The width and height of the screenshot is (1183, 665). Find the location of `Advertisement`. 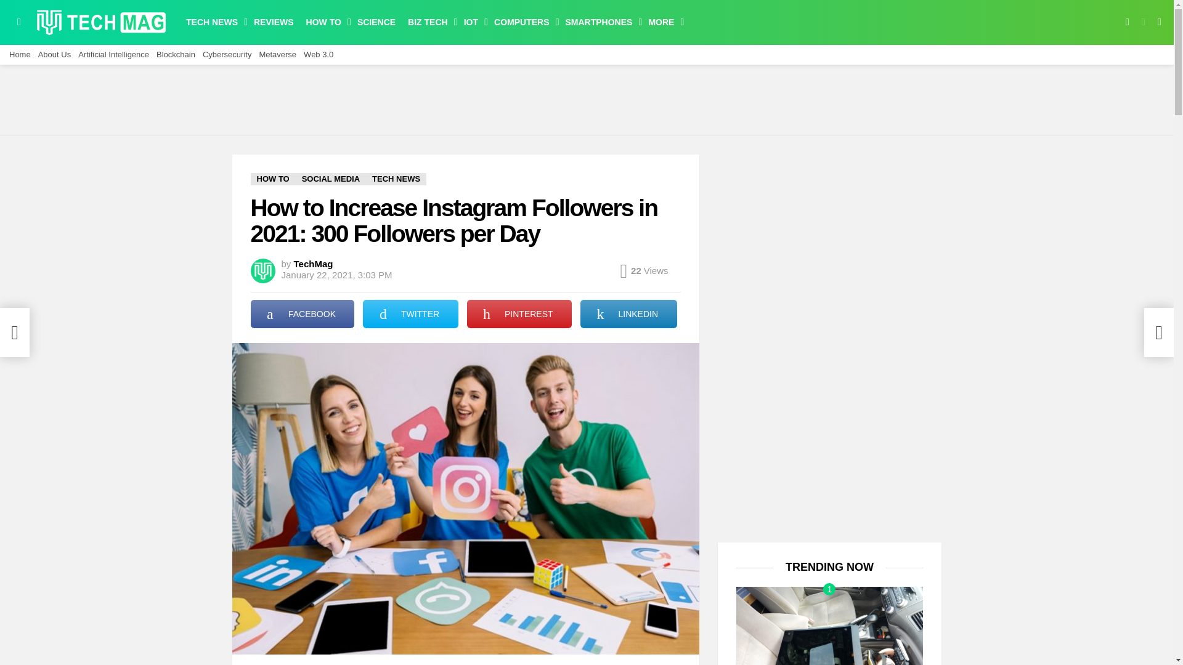

Advertisement is located at coordinates (586, 99).